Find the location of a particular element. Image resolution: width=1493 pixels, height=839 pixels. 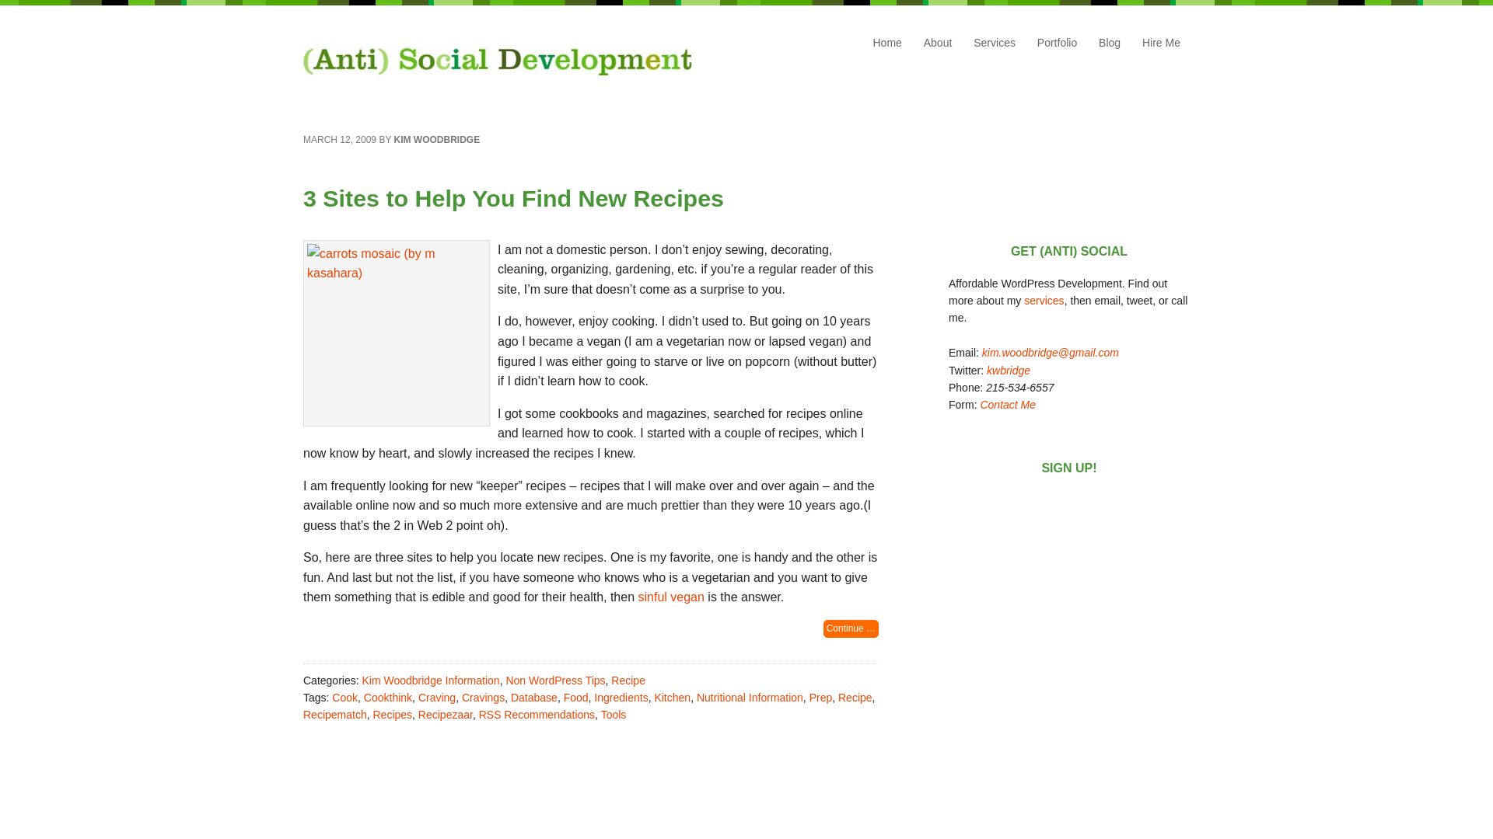

Contact Form is located at coordinates (1008, 405).